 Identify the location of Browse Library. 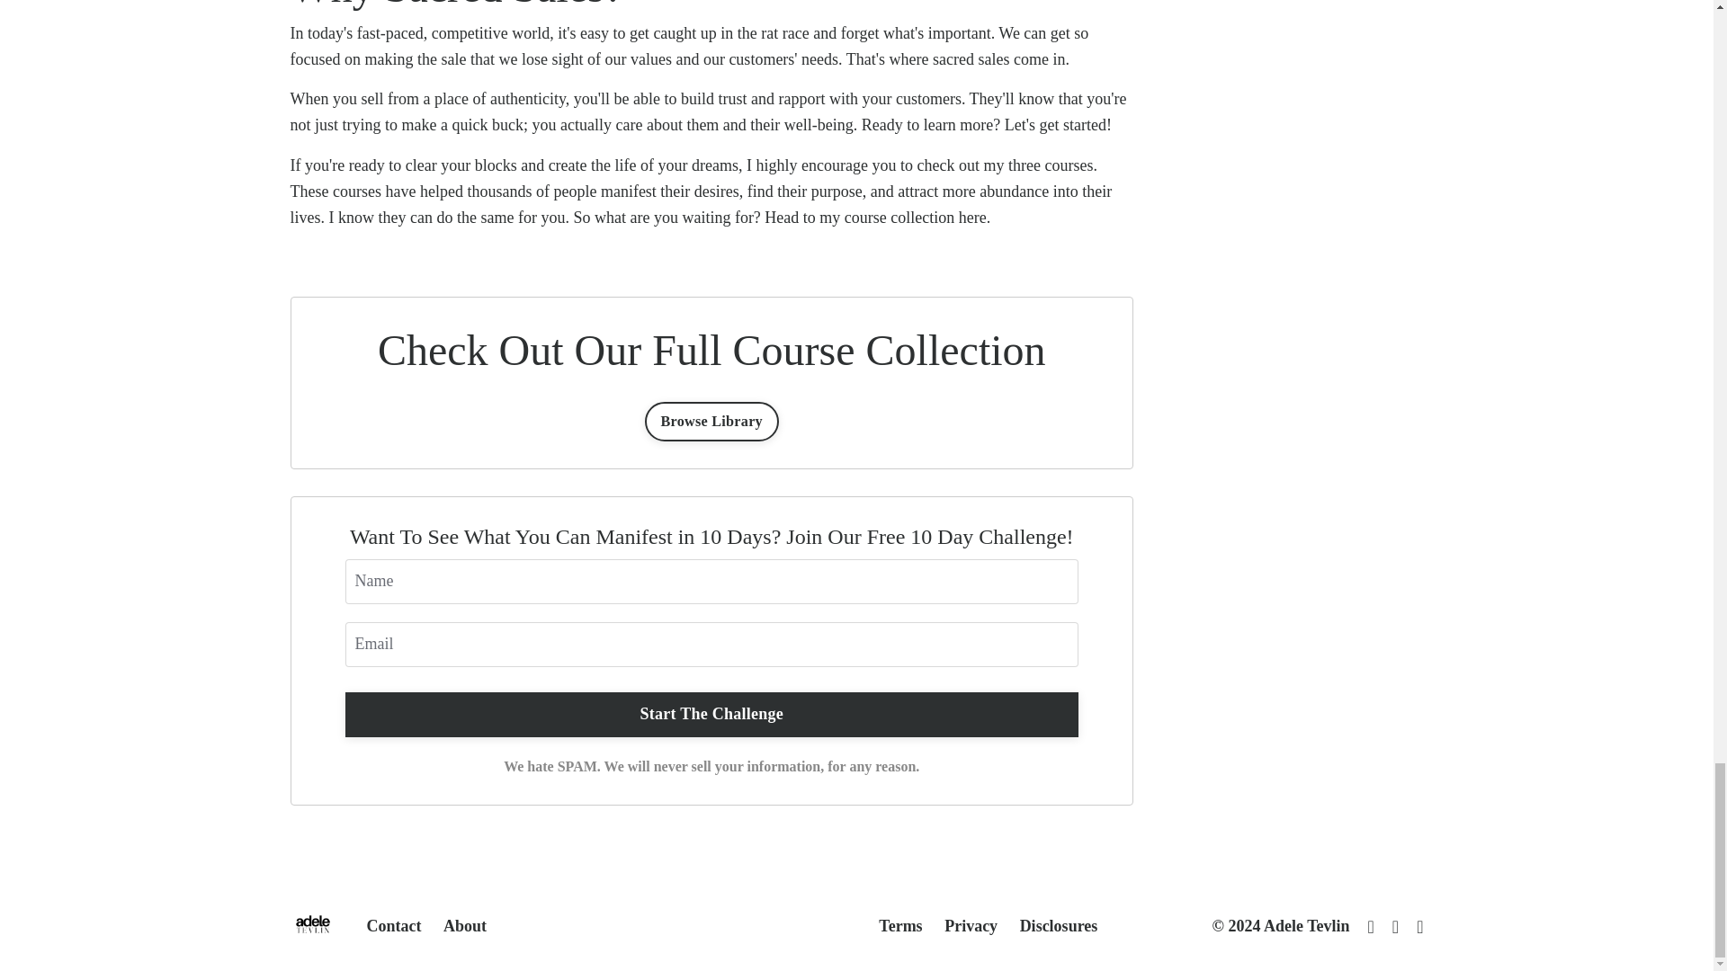
(711, 422).